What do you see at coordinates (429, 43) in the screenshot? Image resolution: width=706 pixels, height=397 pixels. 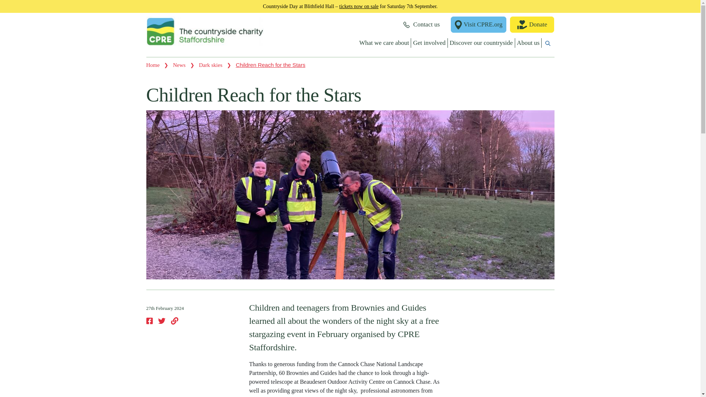 I see `Get involved` at bounding box center [429, 43].